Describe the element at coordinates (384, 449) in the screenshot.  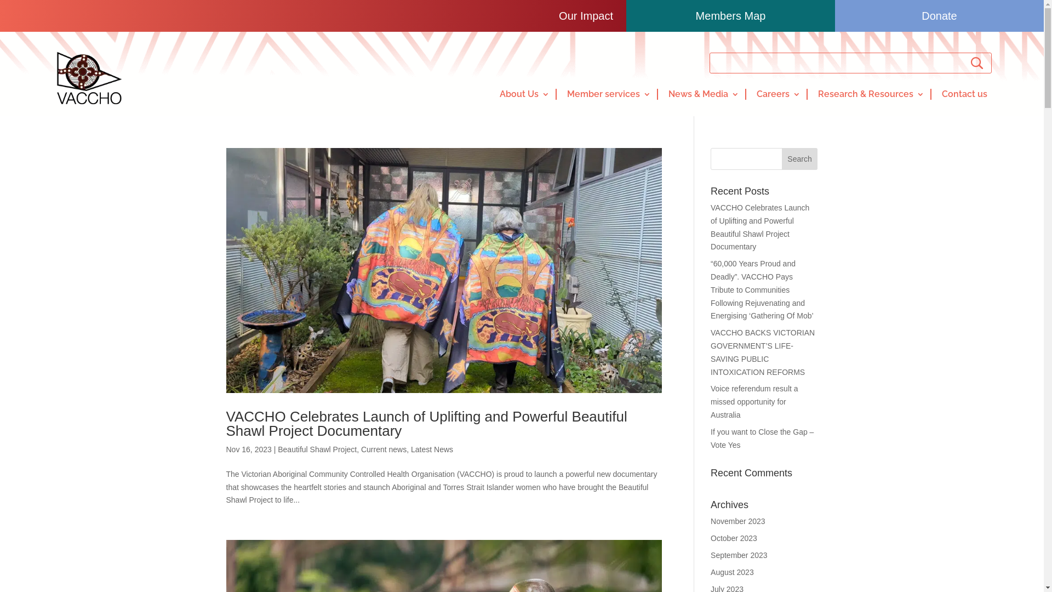
I see `Current news` at that location.